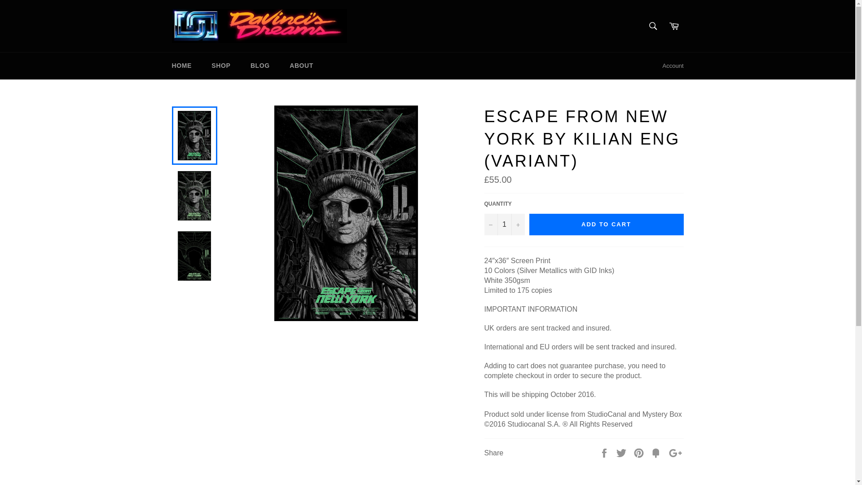 This screenshot has height=485, width=862. I want to click on Tweet, so click(622, 453).